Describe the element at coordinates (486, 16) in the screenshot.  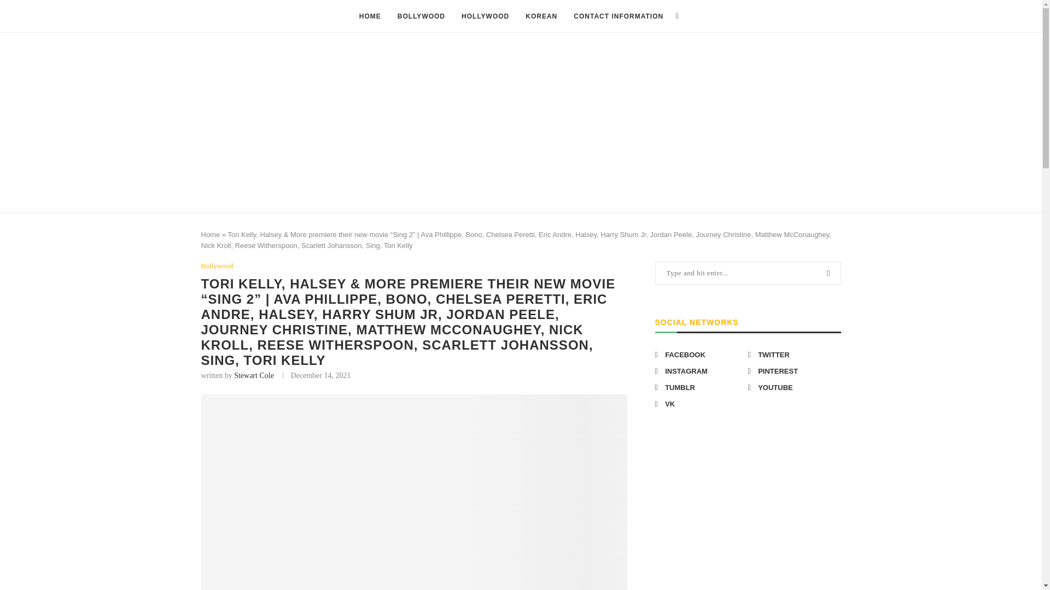
I see `HOLLYWOOD` at that location.